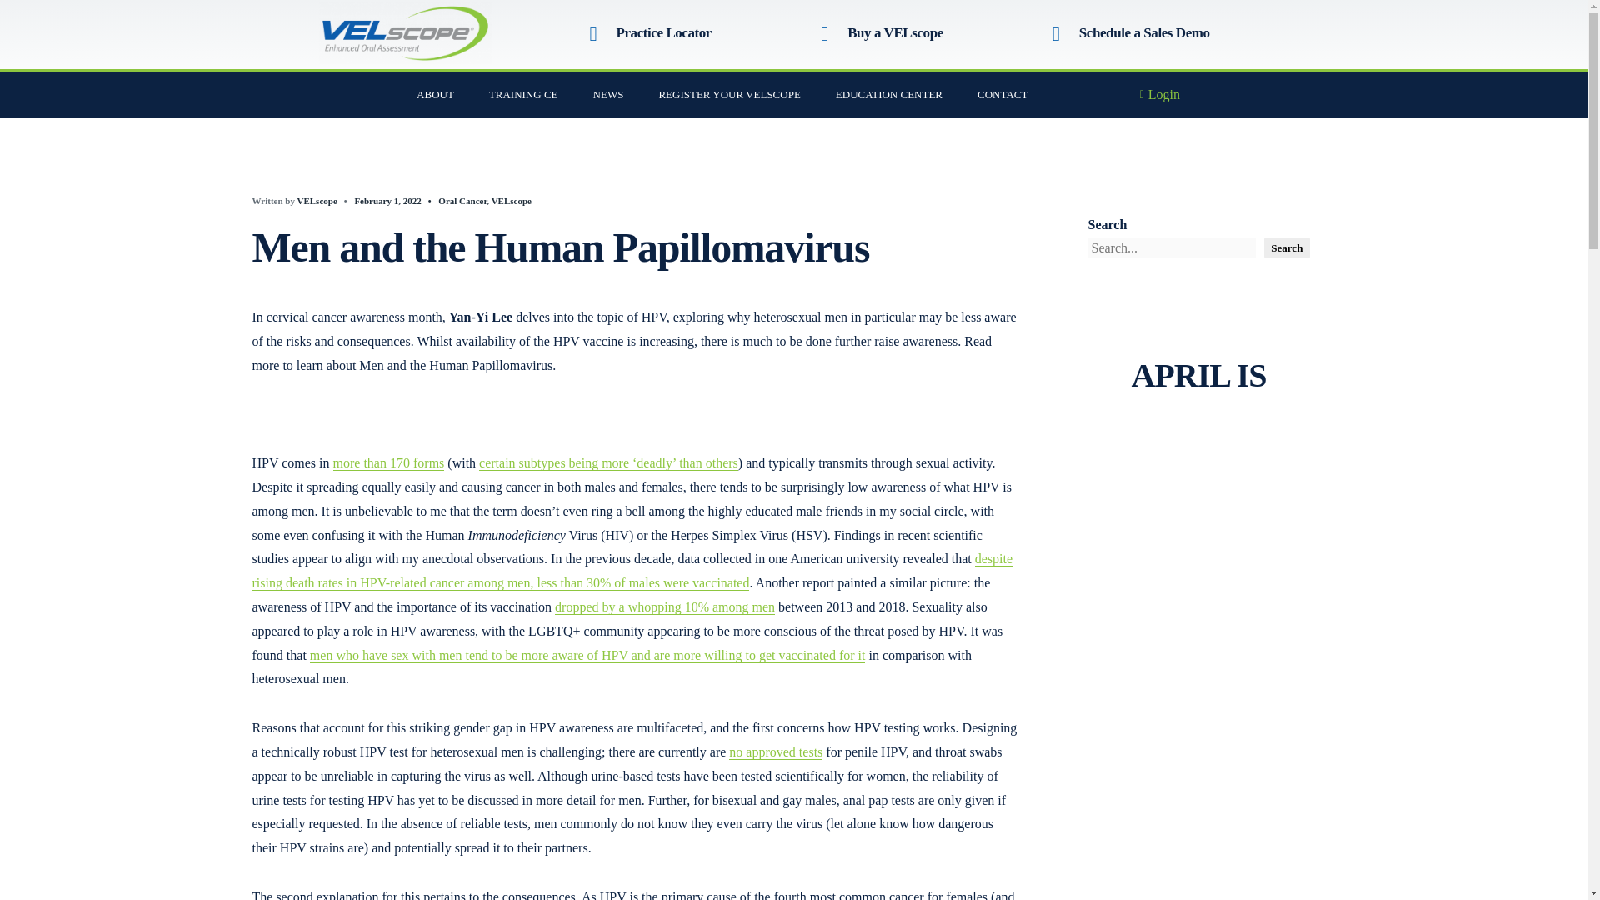  I want to click on CONTACT, so click(1002, 95).